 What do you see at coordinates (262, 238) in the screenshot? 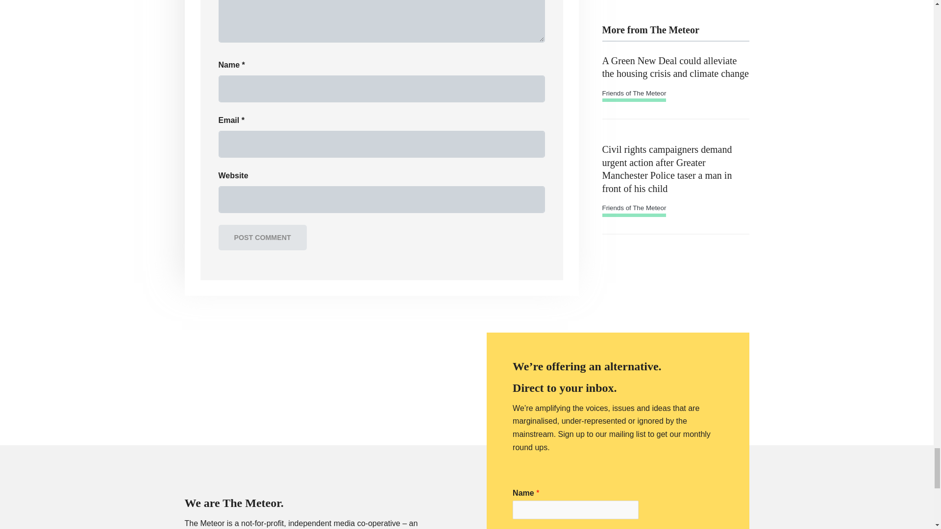
I see `Post Comment` at bounding box center [262, 238].